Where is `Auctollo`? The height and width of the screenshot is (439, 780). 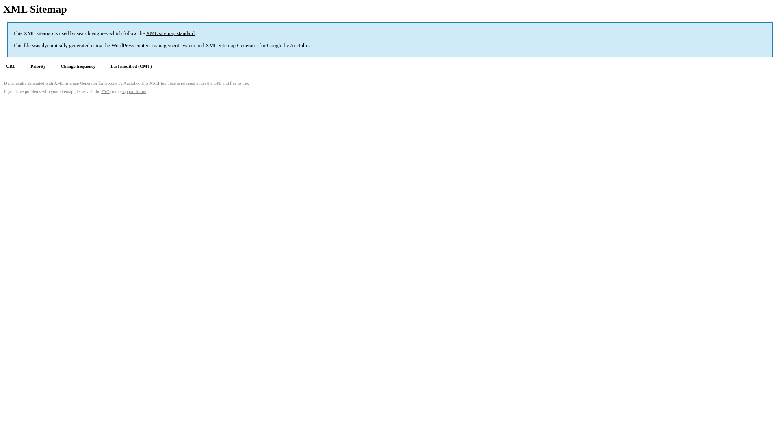 Auctollo is located at coordinates (299, 46).